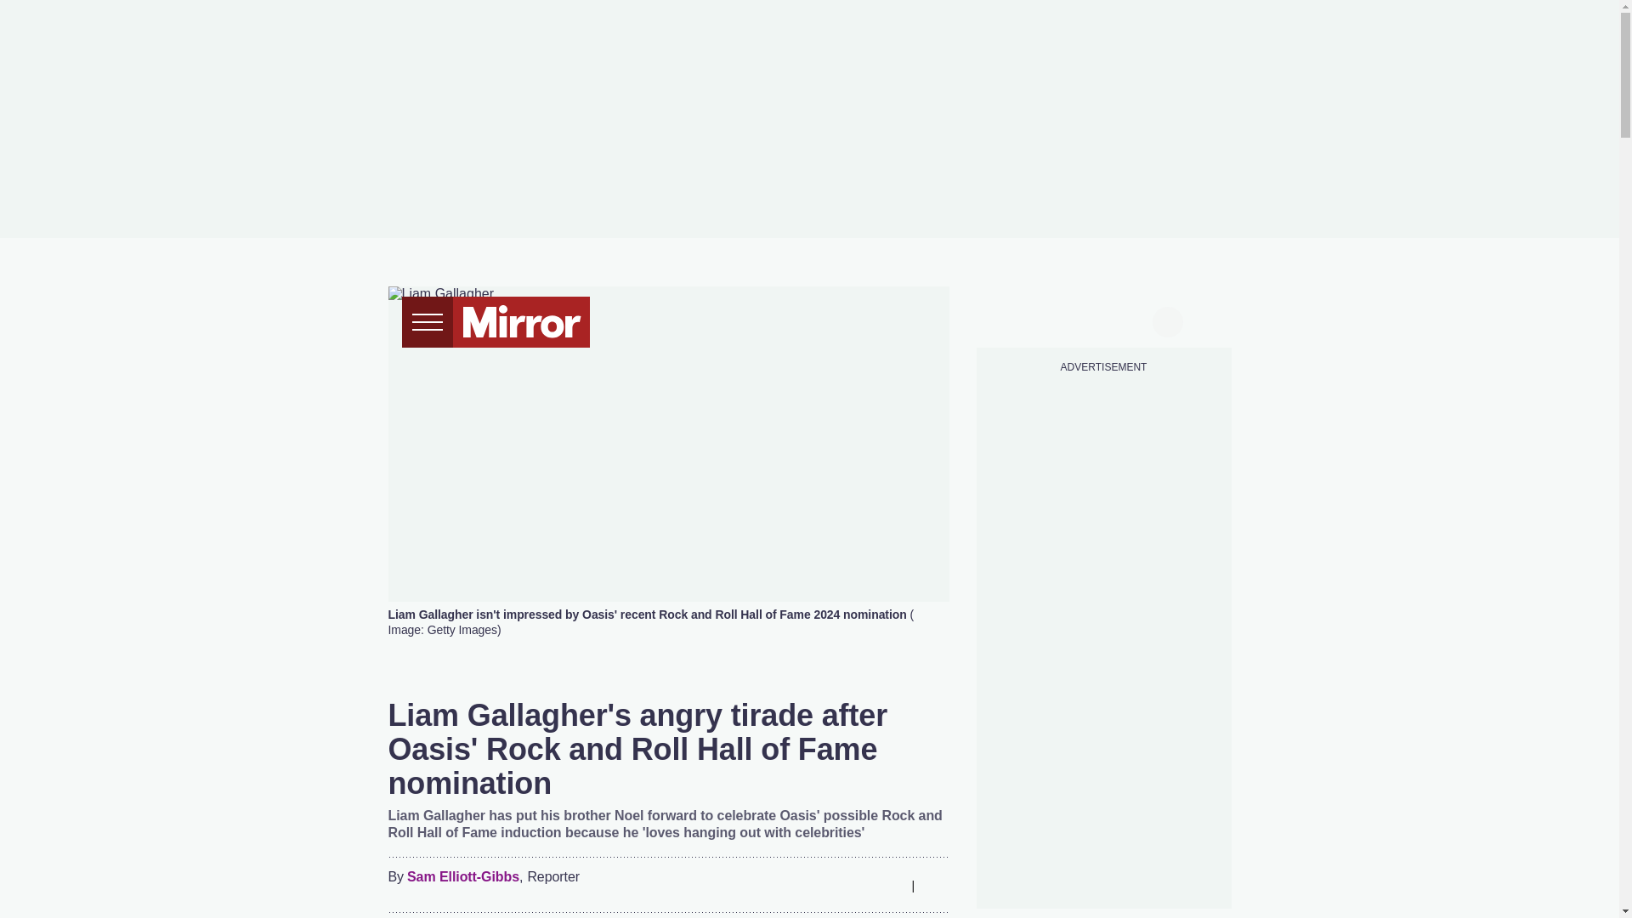 The height and width of the screenshot is (918, 1632). What do you see at coordinates (1135, 320) in the screenshot?
I see `snapchat` at bounding box center [1135, 320].